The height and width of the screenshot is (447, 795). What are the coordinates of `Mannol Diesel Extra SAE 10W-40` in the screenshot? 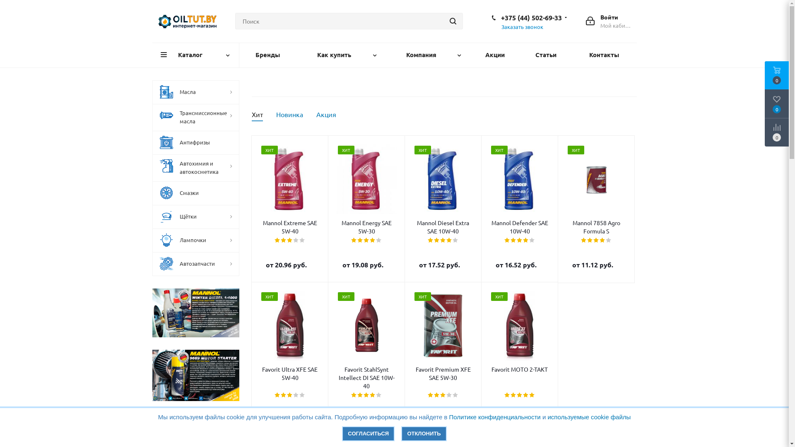 It's located at (443, 179).